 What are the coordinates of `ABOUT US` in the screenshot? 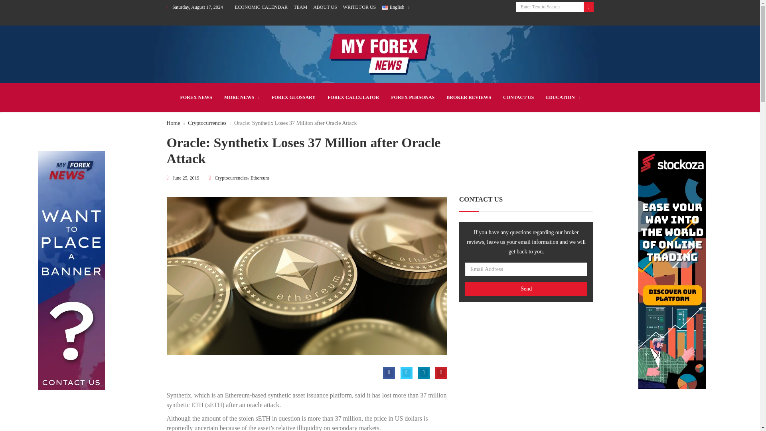 It's located at (325, 7).